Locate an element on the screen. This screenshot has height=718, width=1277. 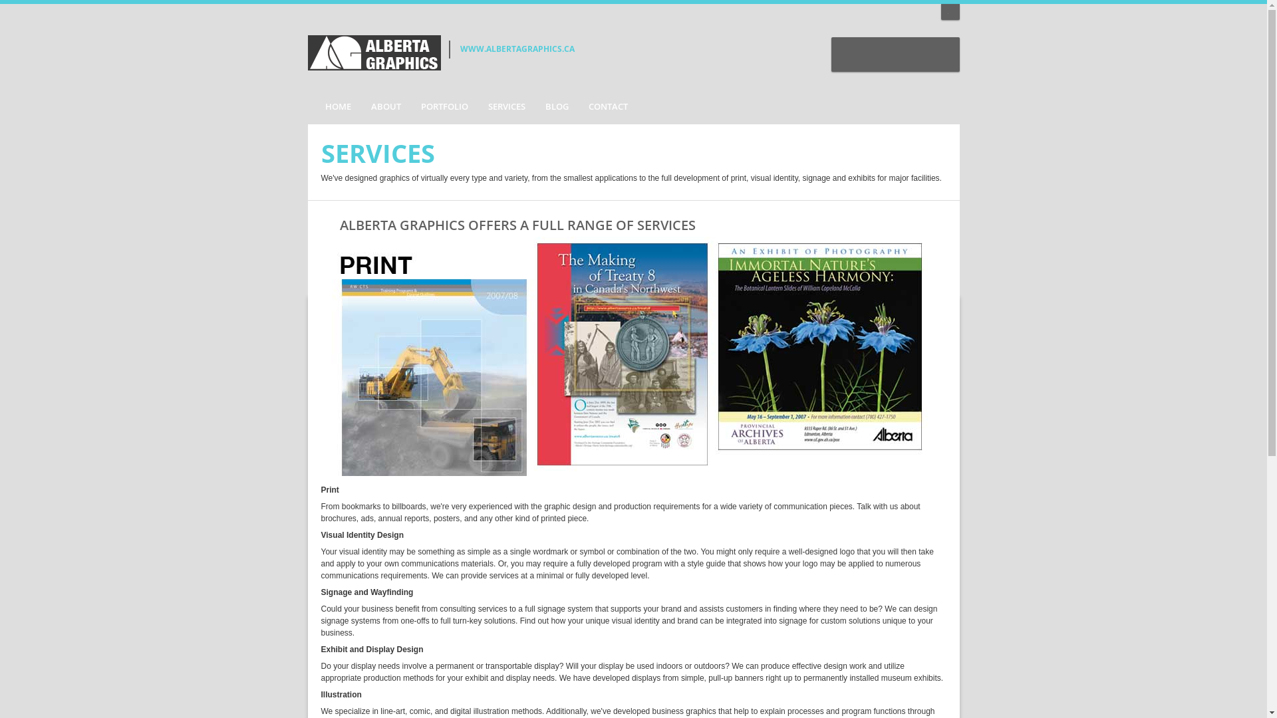
BLOG is located at coordinates (556, 107).